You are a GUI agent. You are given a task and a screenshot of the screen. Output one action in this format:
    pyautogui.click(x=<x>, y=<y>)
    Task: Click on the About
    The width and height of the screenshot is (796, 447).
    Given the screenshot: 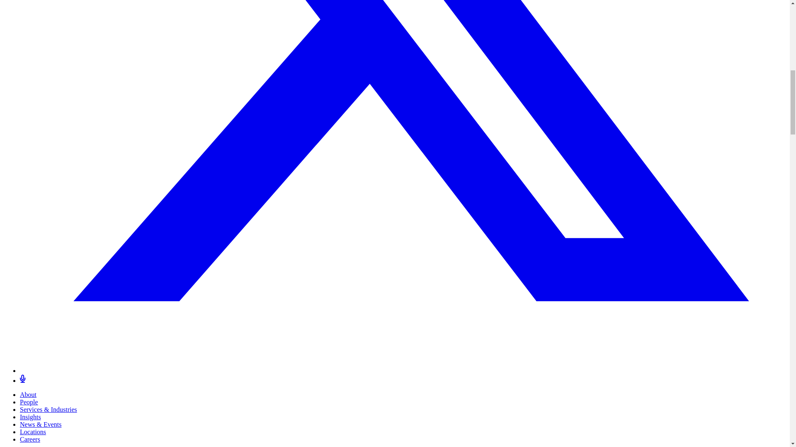 What is the action you would take?
    pyautogui.click(x=28, y=395)
    